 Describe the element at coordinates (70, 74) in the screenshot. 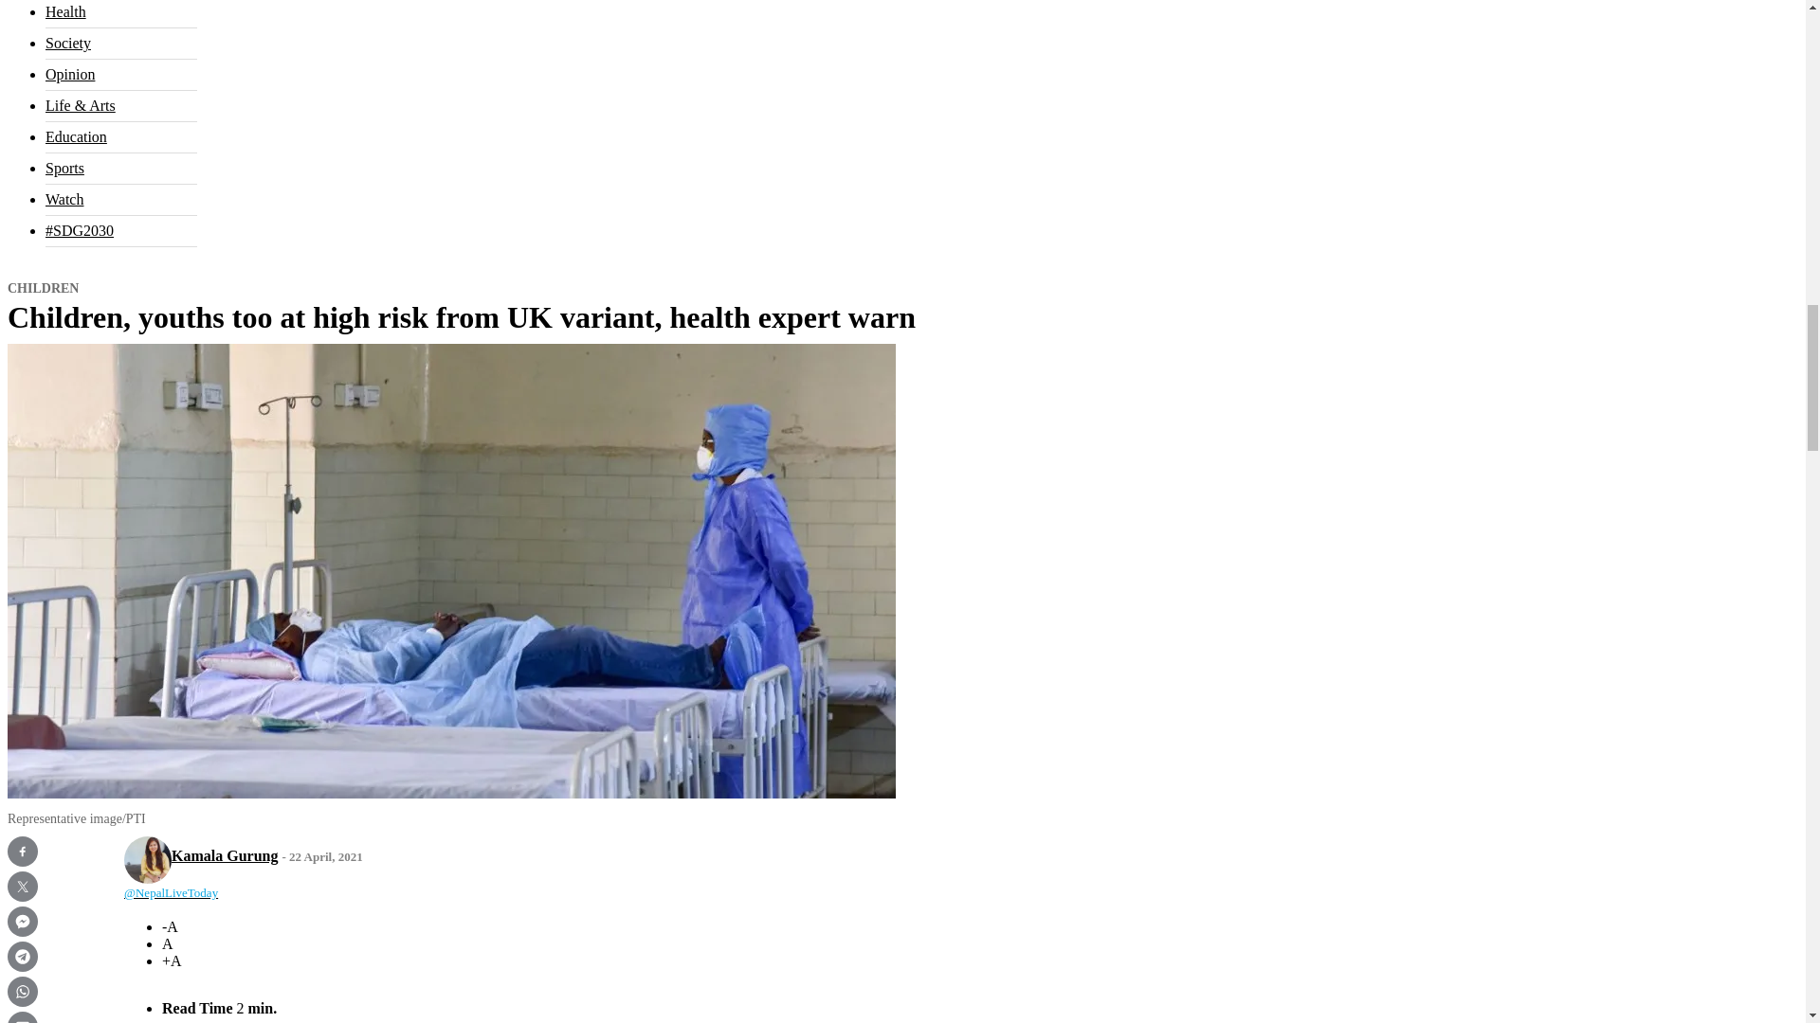

I see `Opinion` at that location.